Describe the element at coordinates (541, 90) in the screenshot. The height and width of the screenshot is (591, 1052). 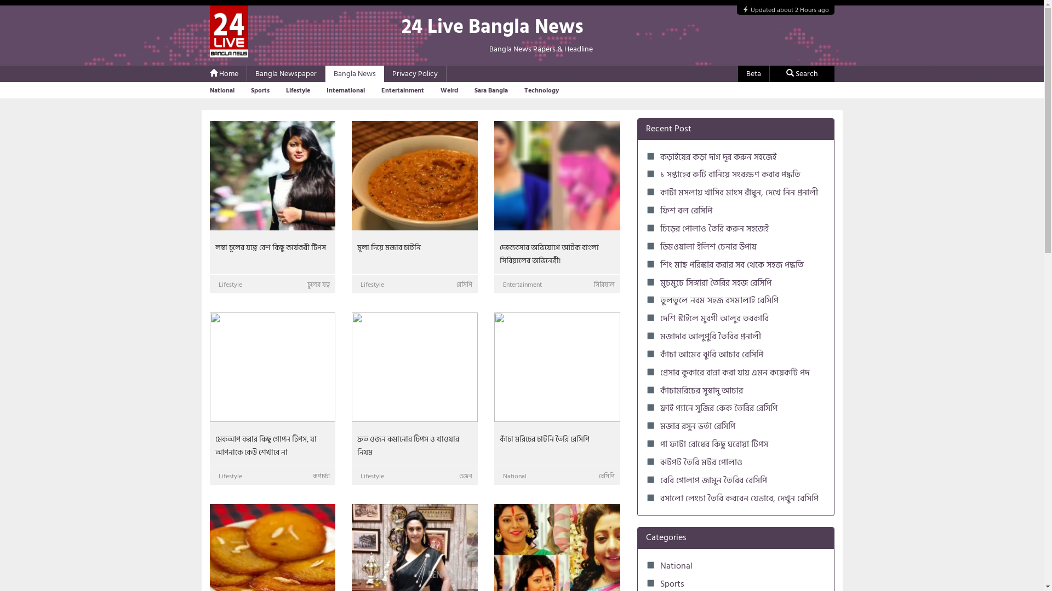
I see `Technology` at that location.